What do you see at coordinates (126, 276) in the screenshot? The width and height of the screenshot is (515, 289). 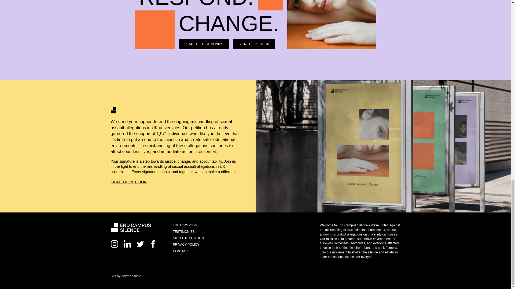 I see `Site by Thyme Studio` at bounding box center [126, 276].